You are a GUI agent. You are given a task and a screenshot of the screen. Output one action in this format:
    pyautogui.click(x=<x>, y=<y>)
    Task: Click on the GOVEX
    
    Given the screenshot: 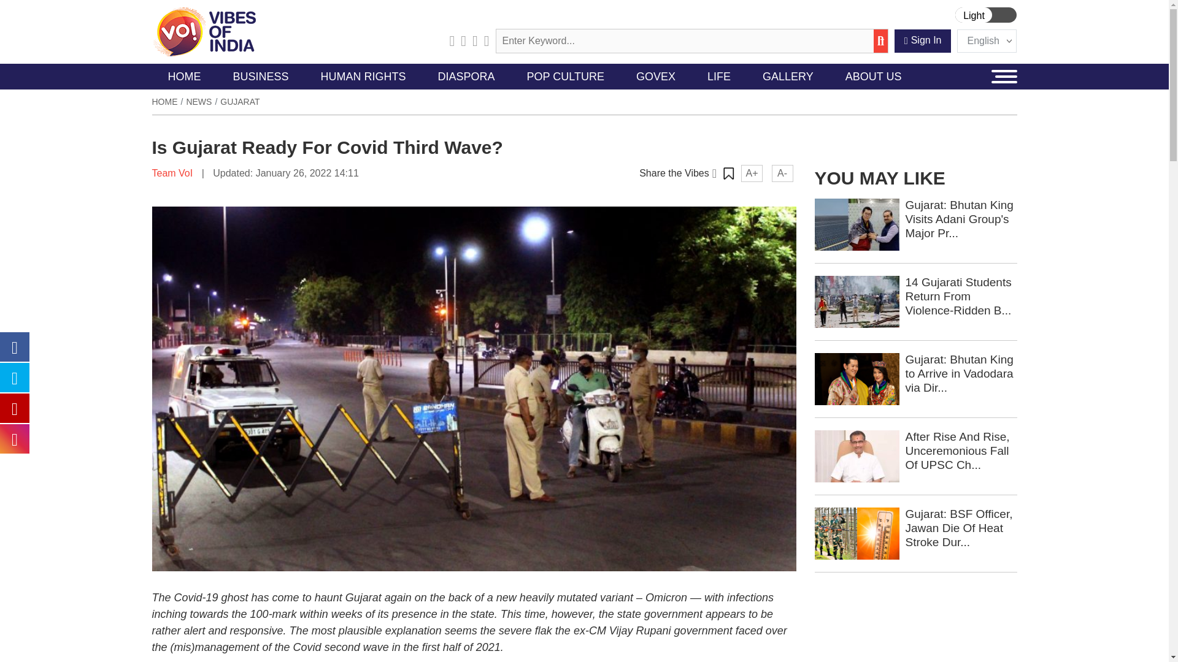 What is the action you would take?
    pyautogui.click(x=656, y=76)
    